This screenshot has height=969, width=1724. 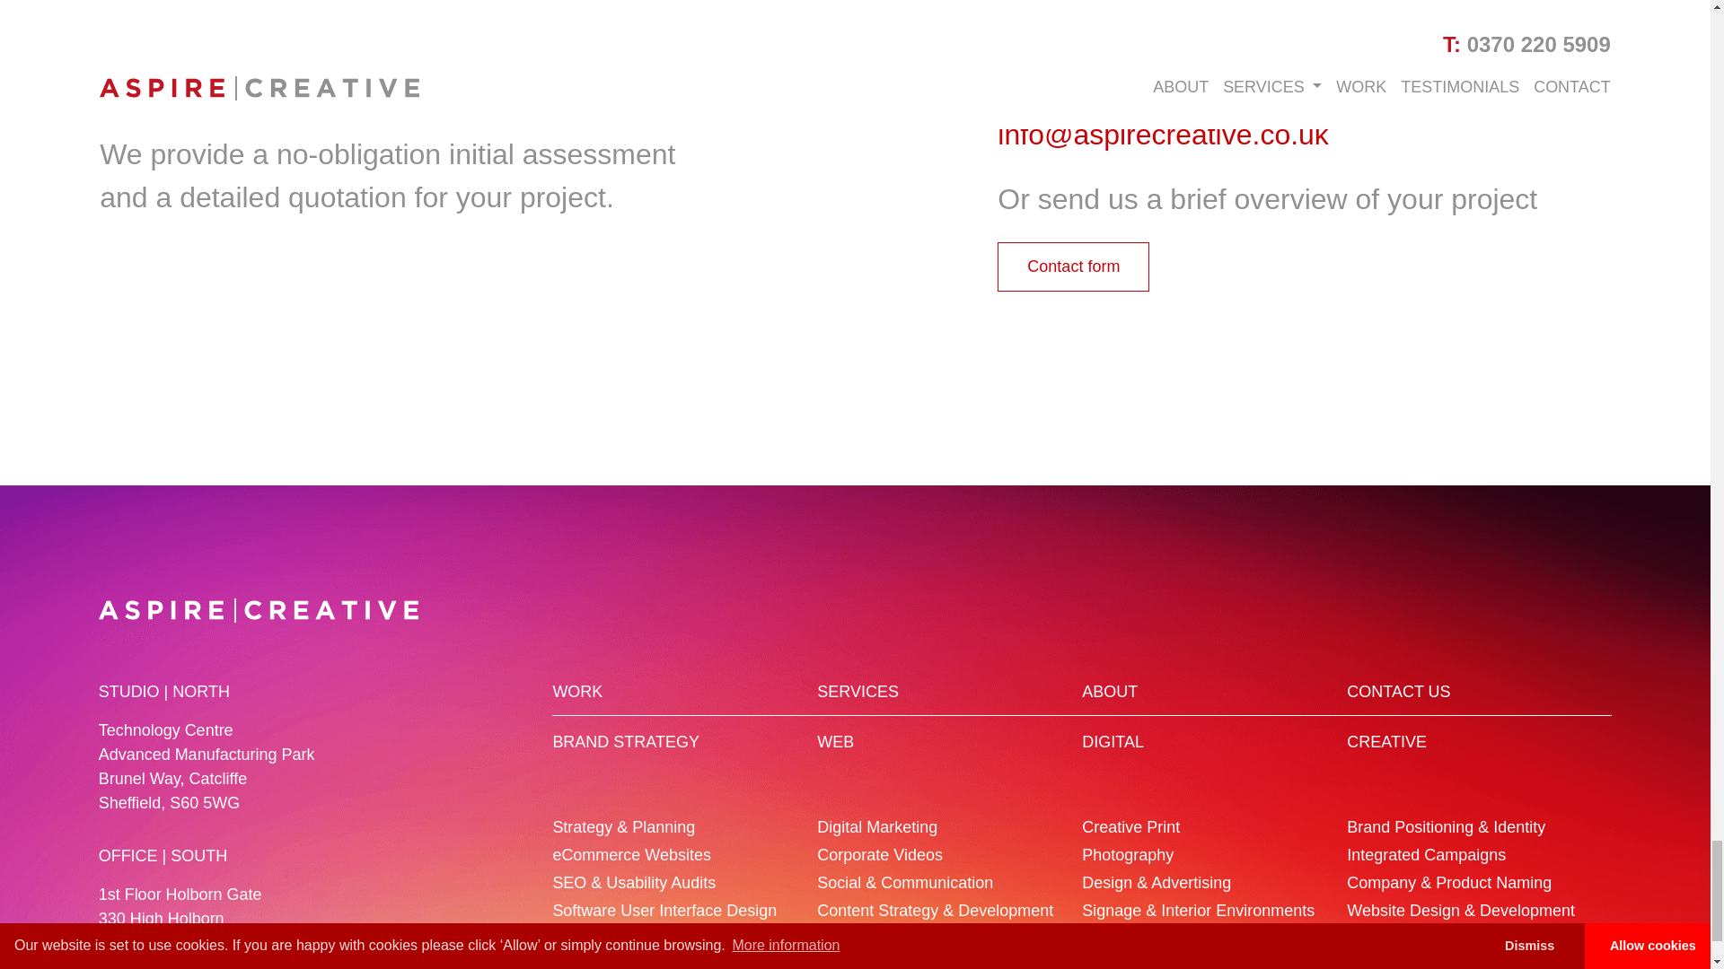 What do you see at coordinates (625, 741) in the screenshot?
I see `BRAND STRATEGY` at bounding box center [625, 741].